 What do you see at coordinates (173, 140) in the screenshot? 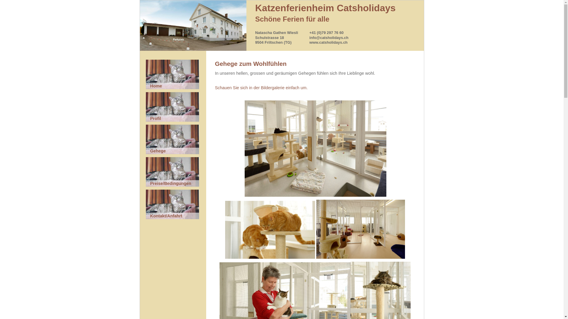
I see `Gehege` at bounding box center [173, 140].